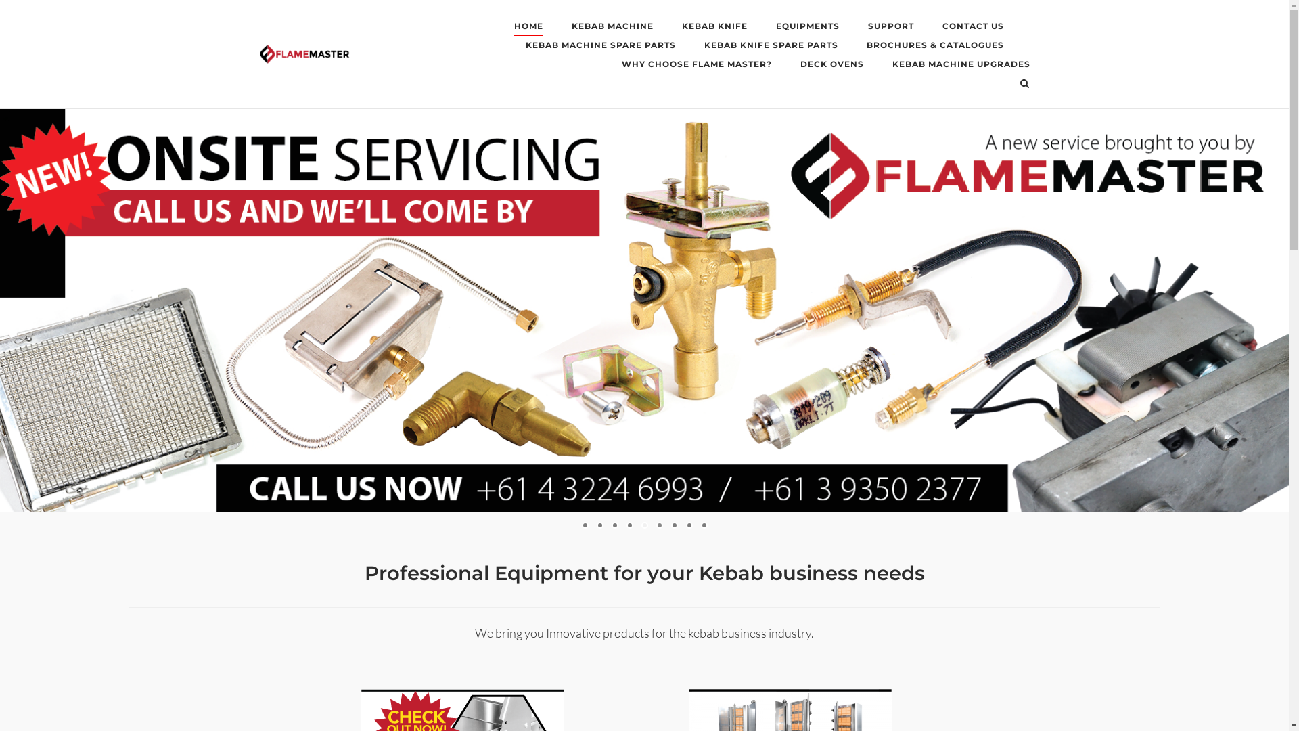  What do you see at coordinates (600, 525) in the screenshot?
I see `2` at bounding box center [600, 525].